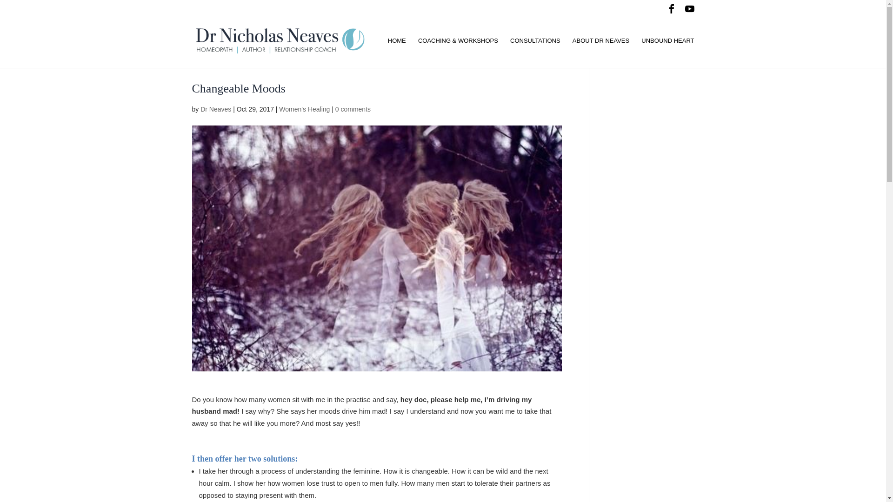 Image resolution: width=893 pixels, height=502 pixels. I want to click on Dr Neaves, so click(216, 109).